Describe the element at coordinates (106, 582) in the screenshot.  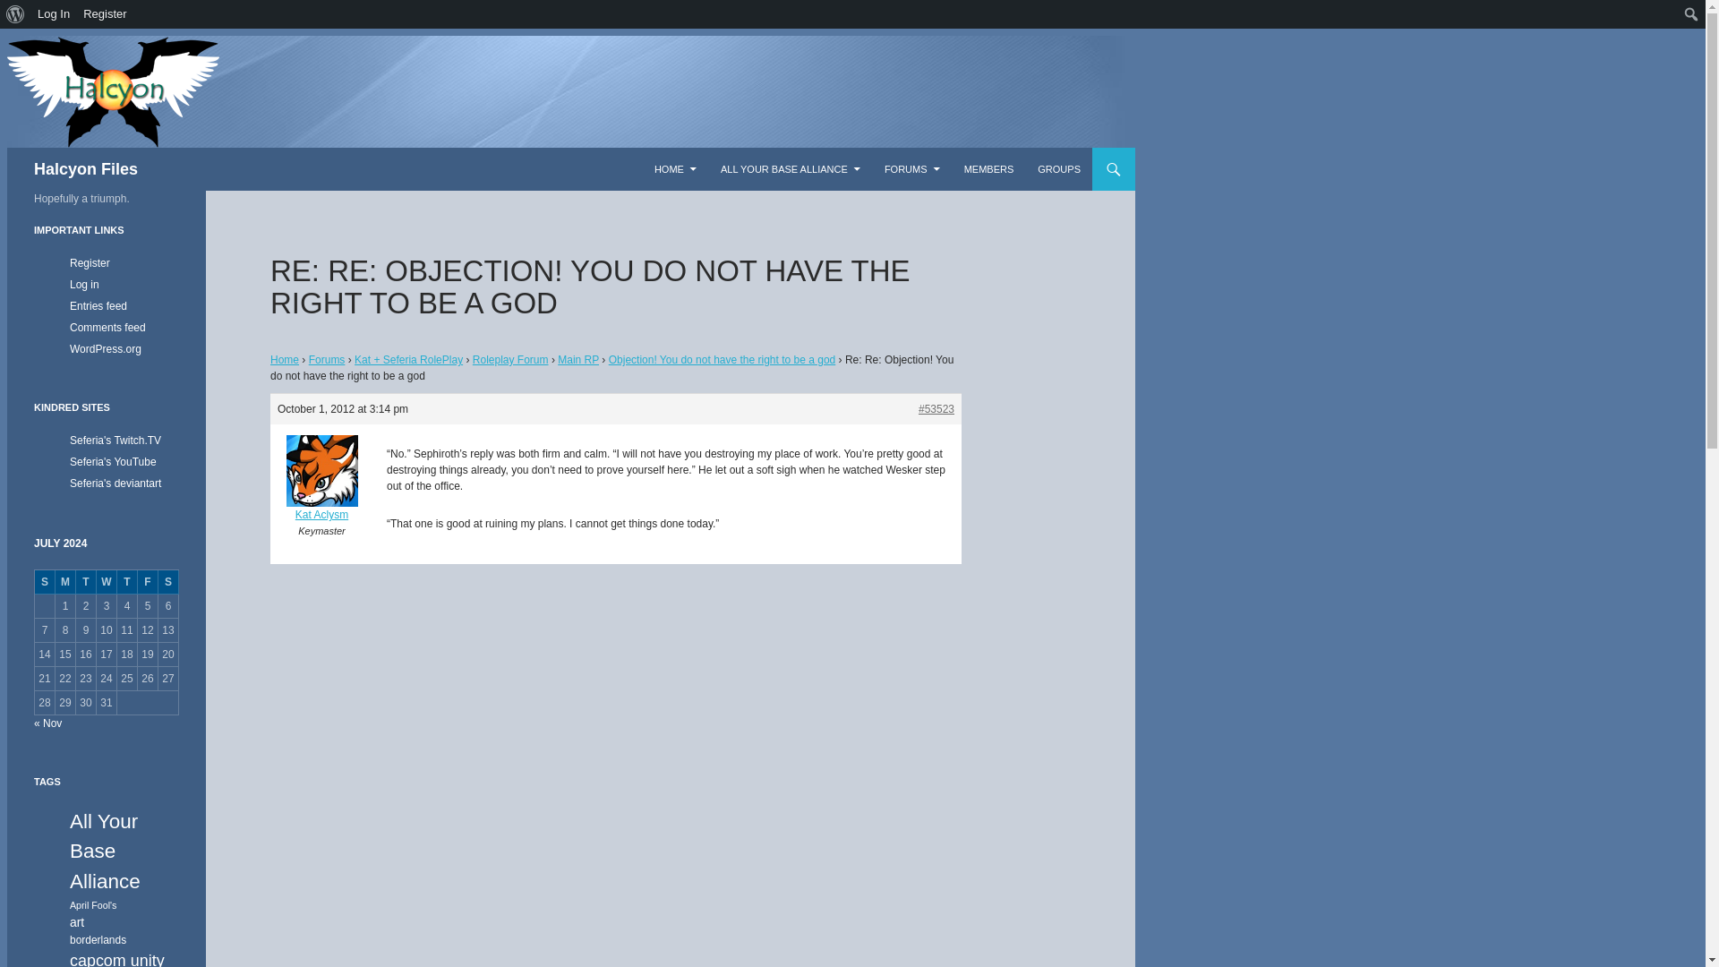
I see `Wednesday` at that location.